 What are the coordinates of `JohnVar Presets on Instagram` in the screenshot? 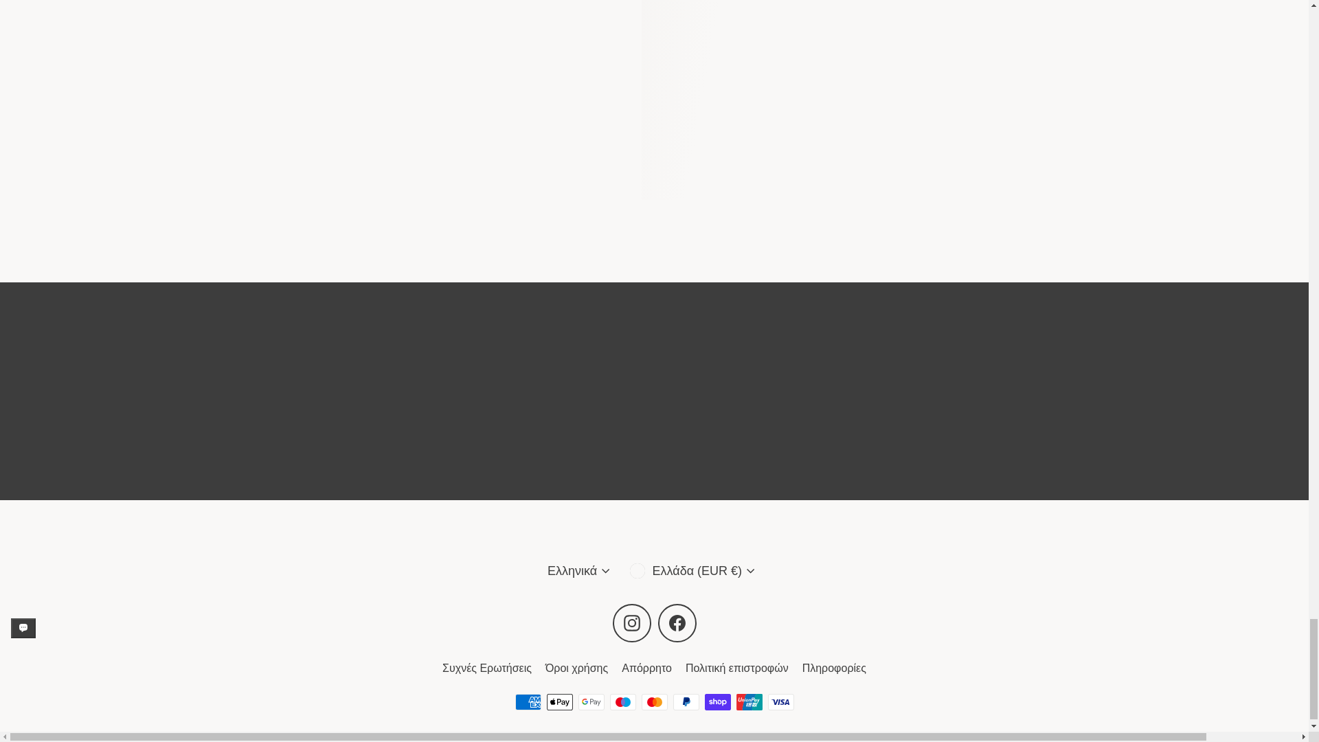 It's located at (632, 623).